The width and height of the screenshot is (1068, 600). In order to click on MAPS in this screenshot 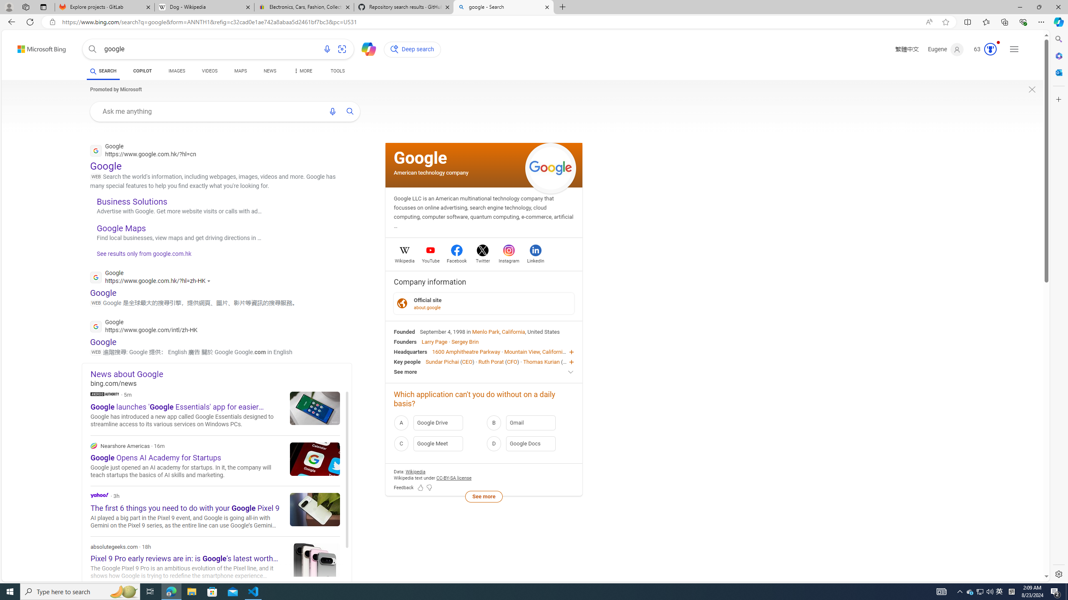, I will do `click(240, 72)`.